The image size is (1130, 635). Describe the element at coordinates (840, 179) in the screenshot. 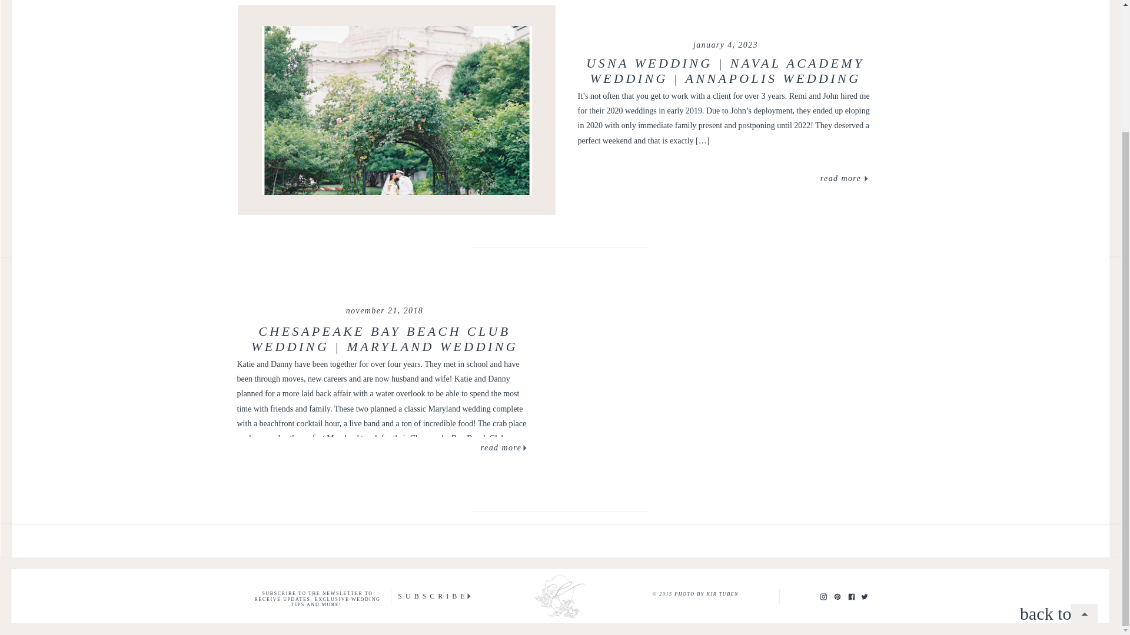

I see `read more` at that location.